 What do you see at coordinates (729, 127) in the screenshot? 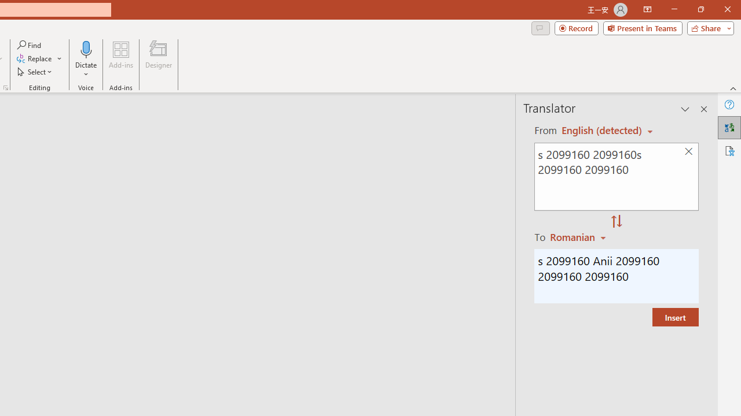
I see `Translator` at bounding box center [729, 127].